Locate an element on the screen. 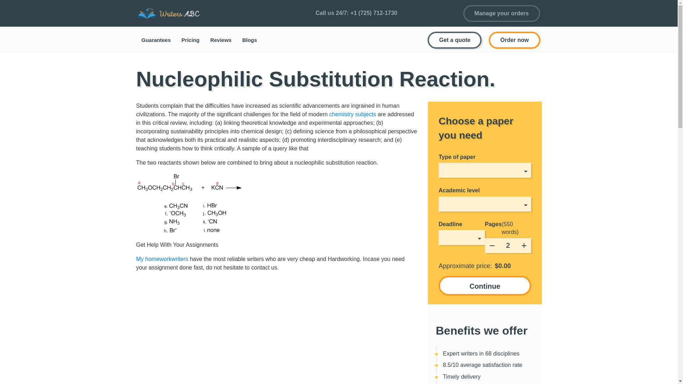  Get a quote is located at coordinates (454, 40).